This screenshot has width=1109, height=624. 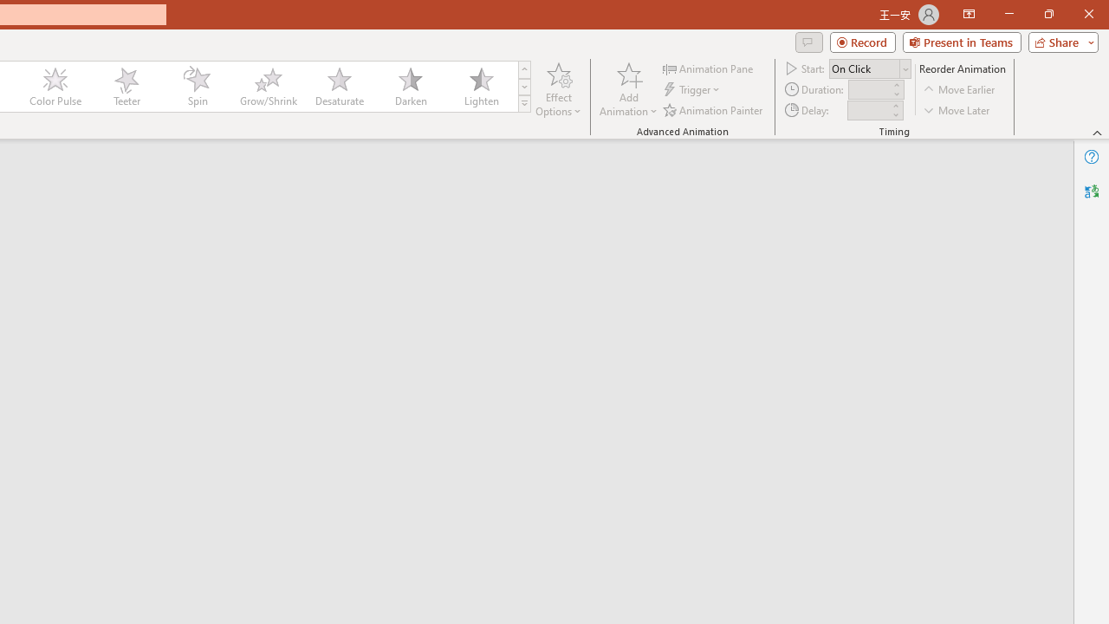 I want to click on Lighten, so click(x=481, y=87).